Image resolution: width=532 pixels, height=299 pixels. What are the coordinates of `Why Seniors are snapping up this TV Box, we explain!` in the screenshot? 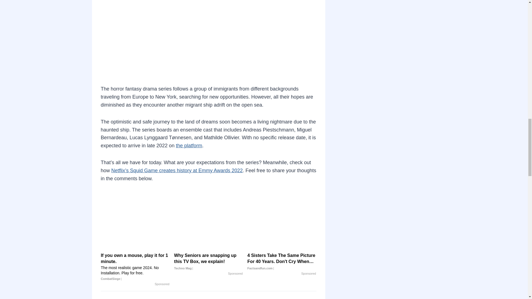 It's located at (208, 231).